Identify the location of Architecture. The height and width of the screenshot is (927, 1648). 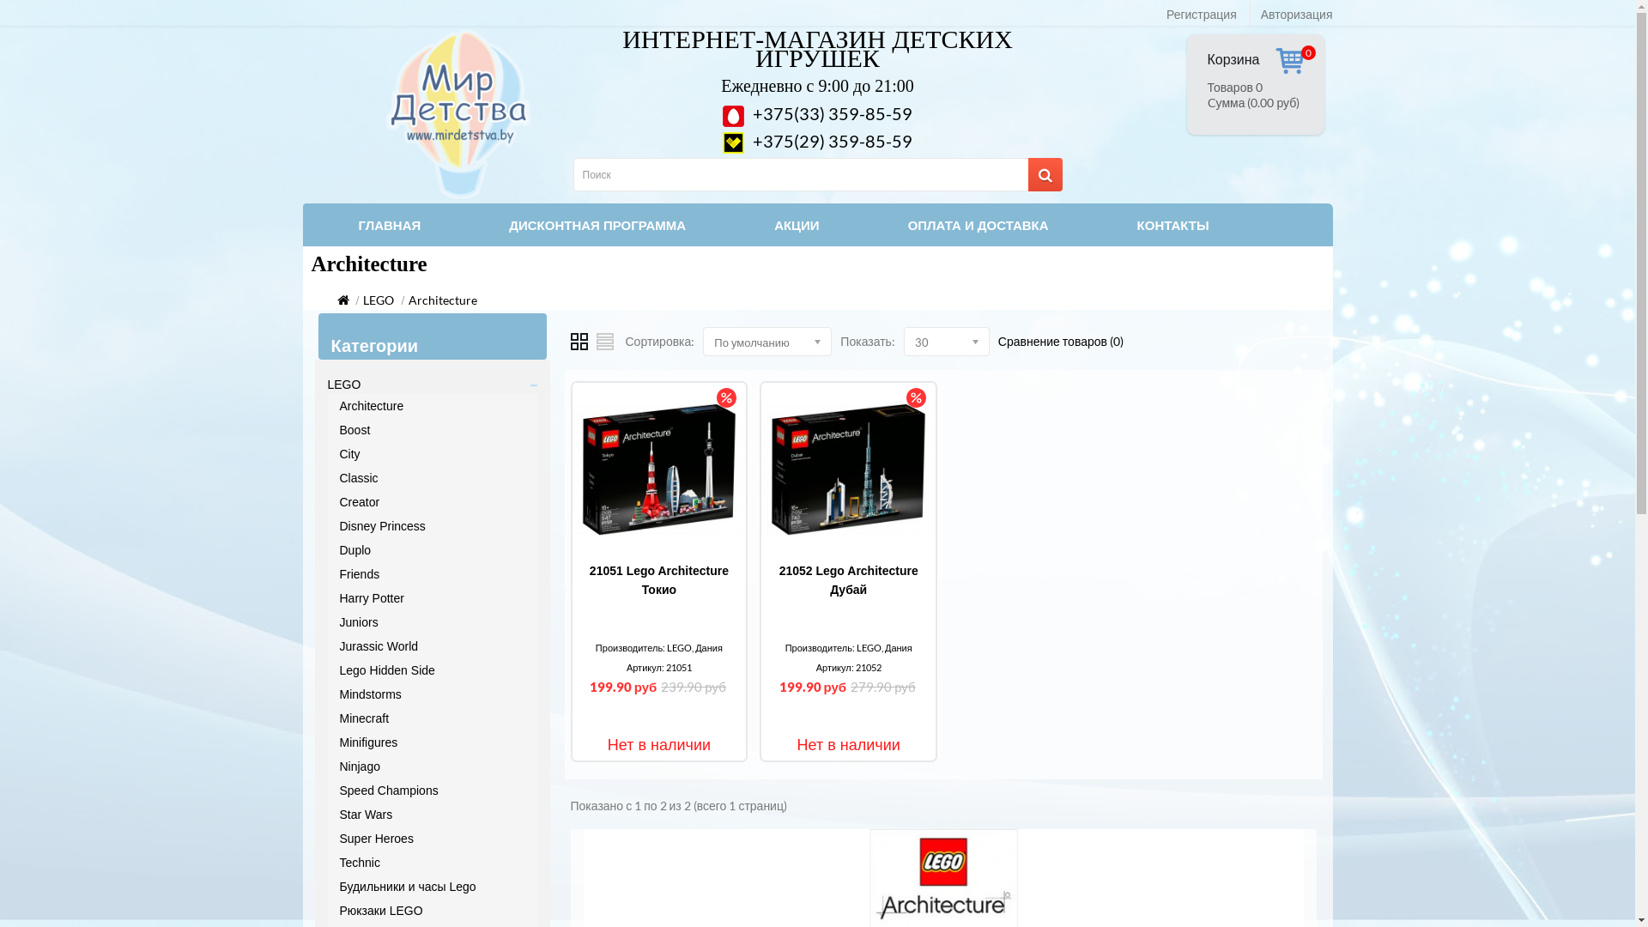
(443, 300).